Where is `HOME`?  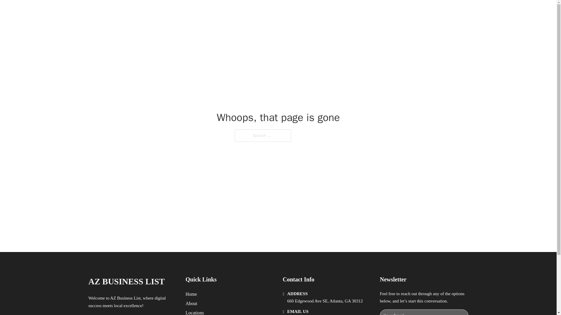 HOME is located at coordinates (354, 11).